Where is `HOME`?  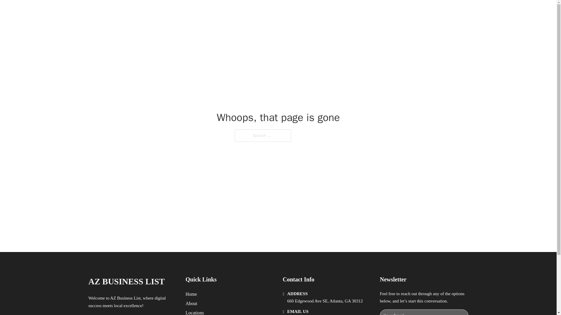 HOME is located at coordinates (354, 11).